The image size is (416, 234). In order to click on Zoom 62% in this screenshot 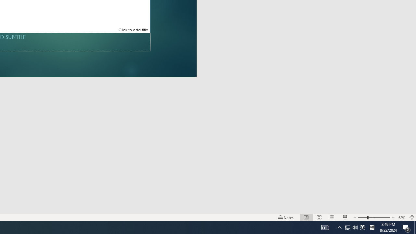, I will do `click(402, 217)`.